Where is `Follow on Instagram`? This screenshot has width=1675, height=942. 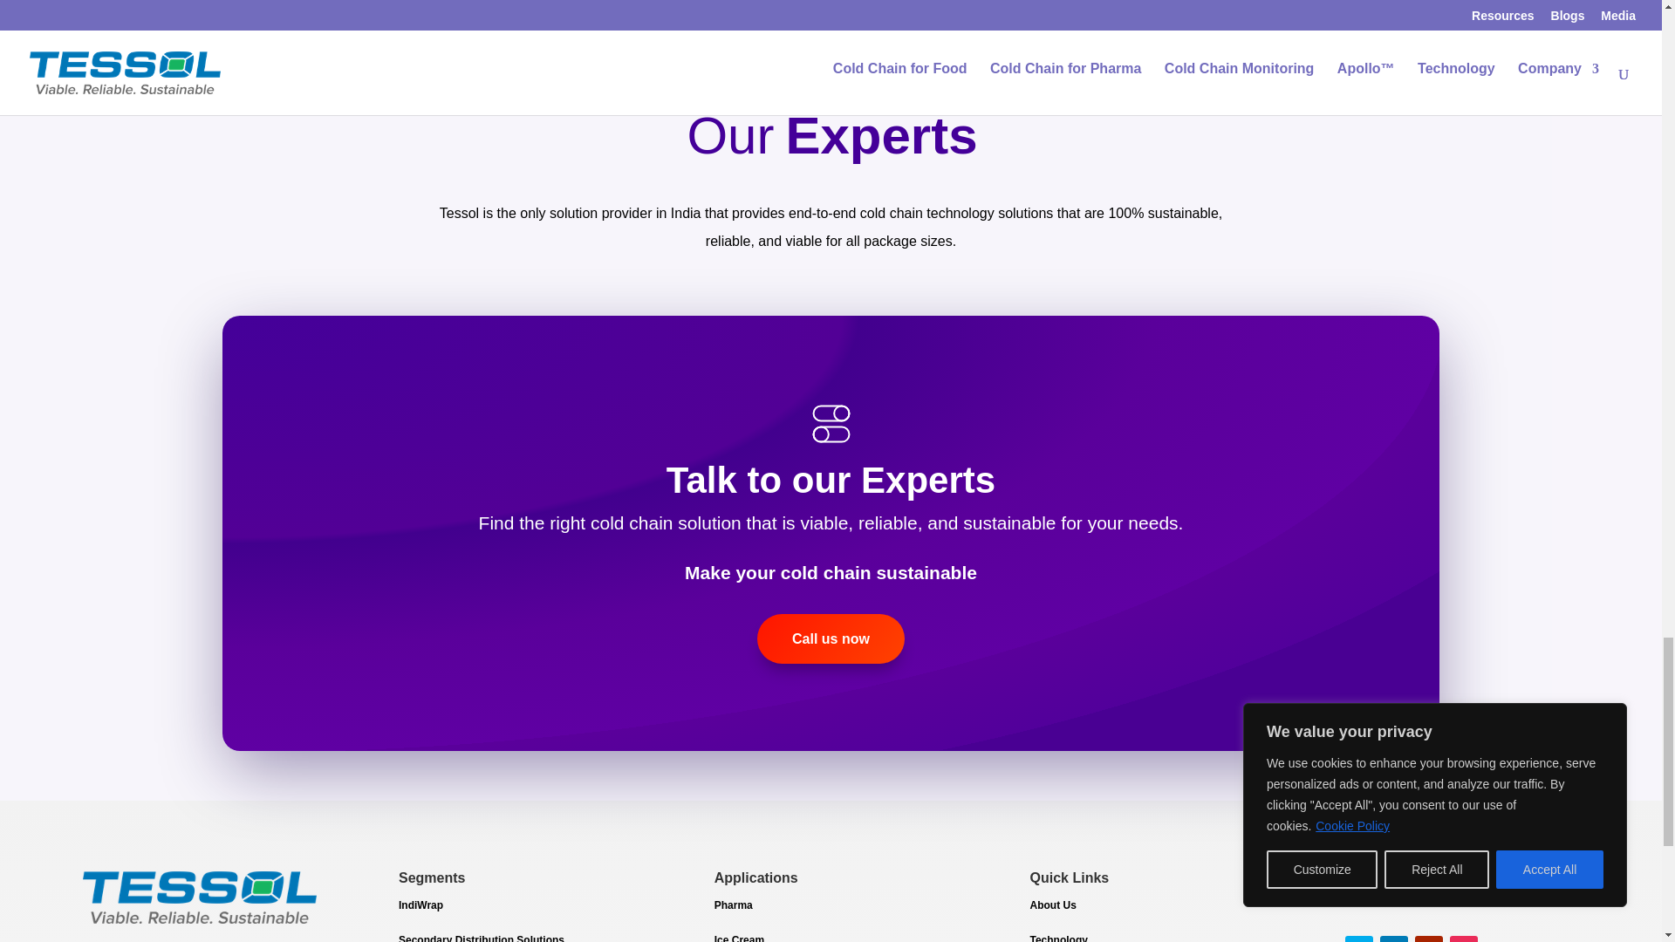 Follow on Instagram is located at coordinates (1464, 939).